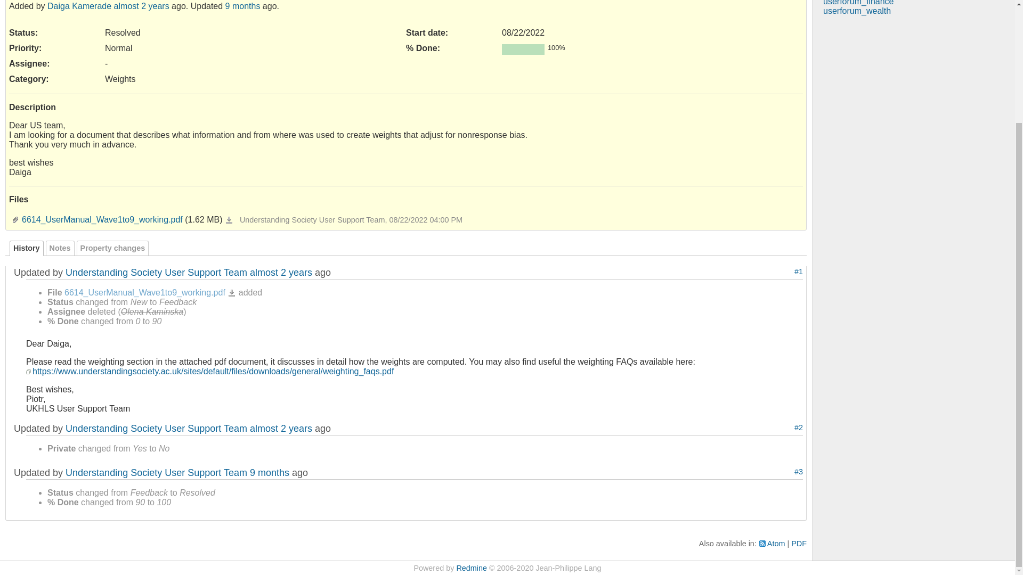 Image resolution: width=1023 pixels, height=575 pixels. What do you see at coordinates (280, 428) in the screenshot?
I see `almost 2 years` at bounding box center [280, 428].